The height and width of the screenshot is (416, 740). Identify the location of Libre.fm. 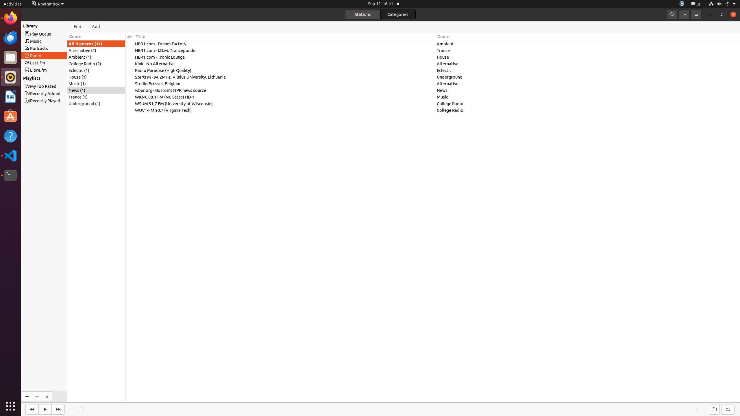
(54, 70).